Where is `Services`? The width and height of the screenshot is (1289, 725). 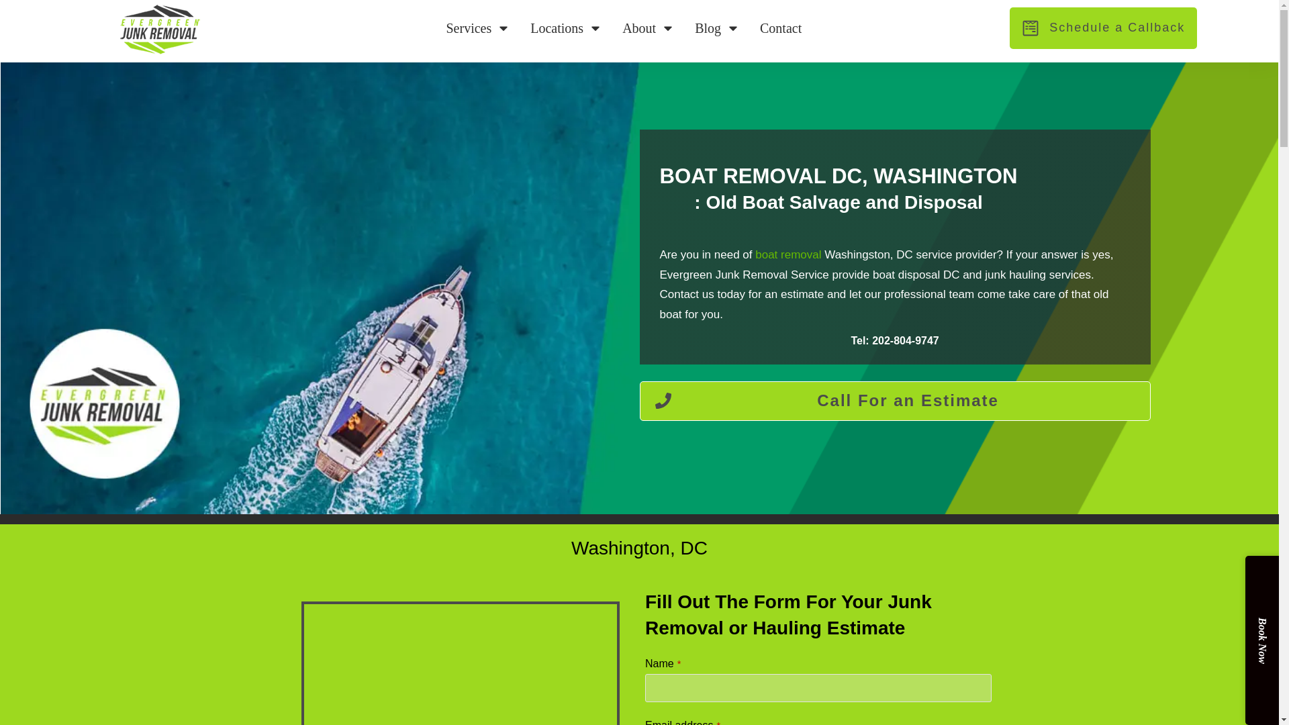 Services is located at coordinates (478, 28).